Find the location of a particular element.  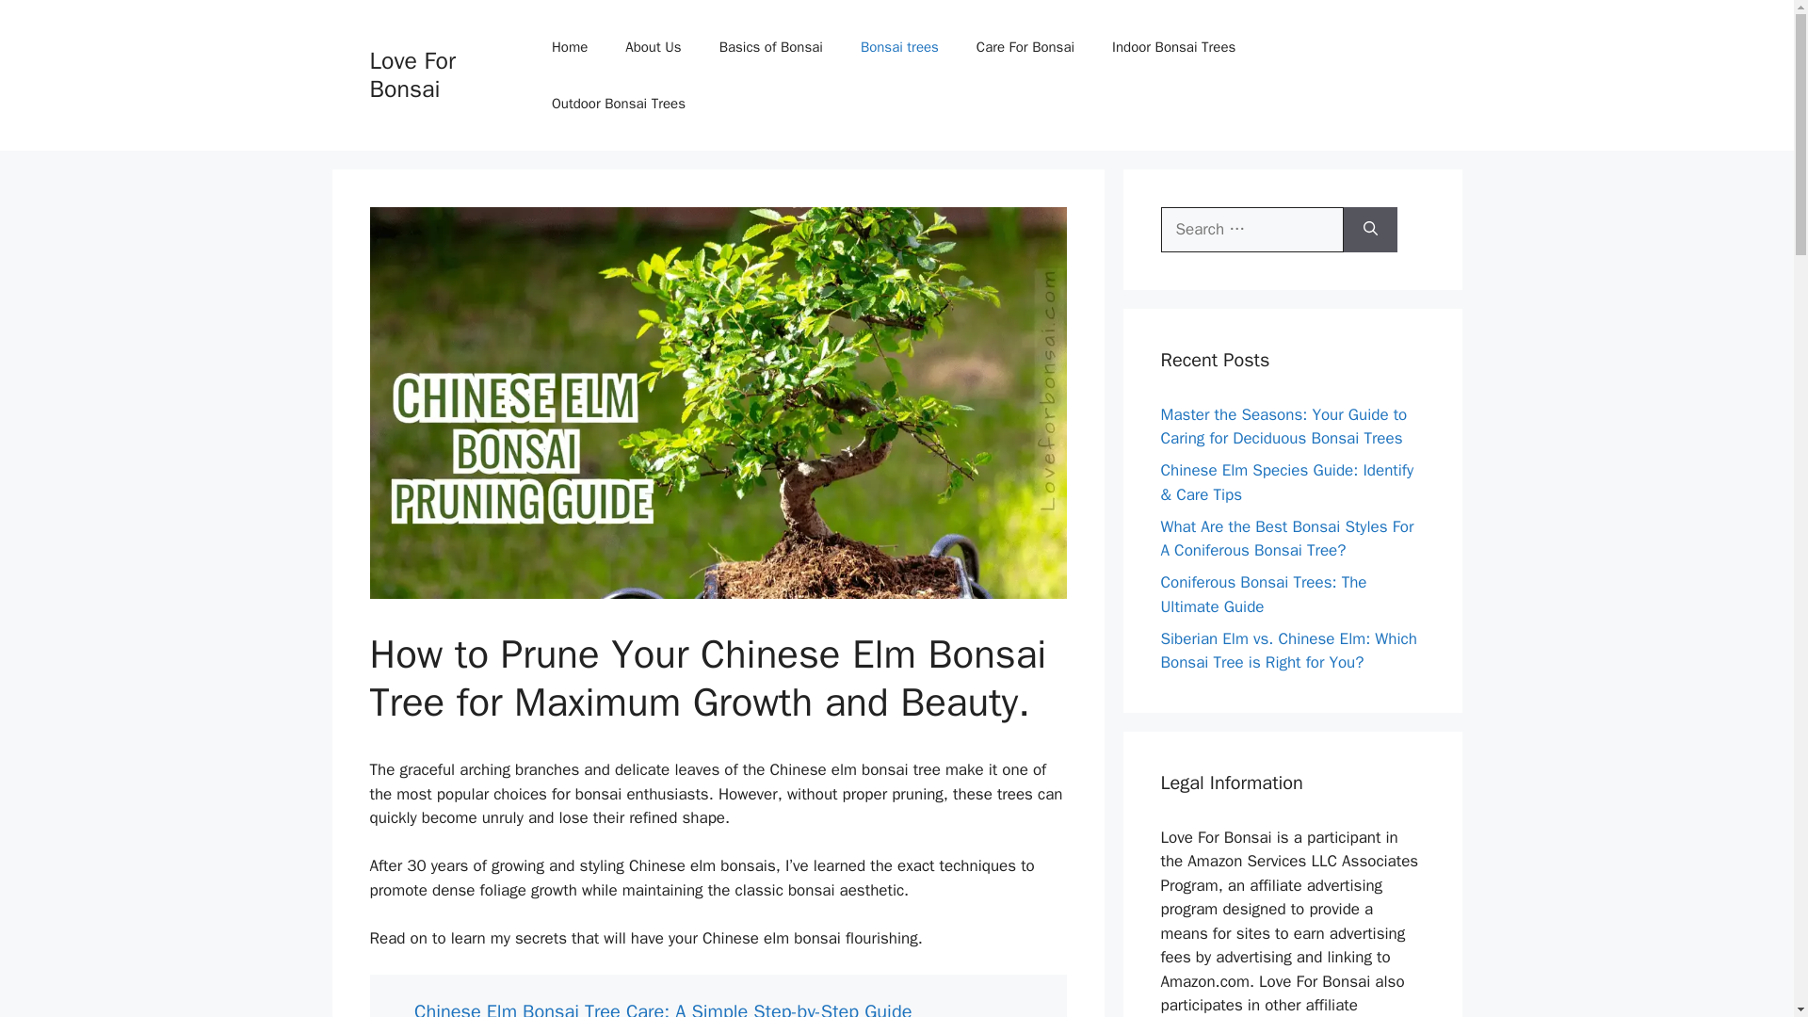

Bonsai trees is located at coordinates (900, 47).